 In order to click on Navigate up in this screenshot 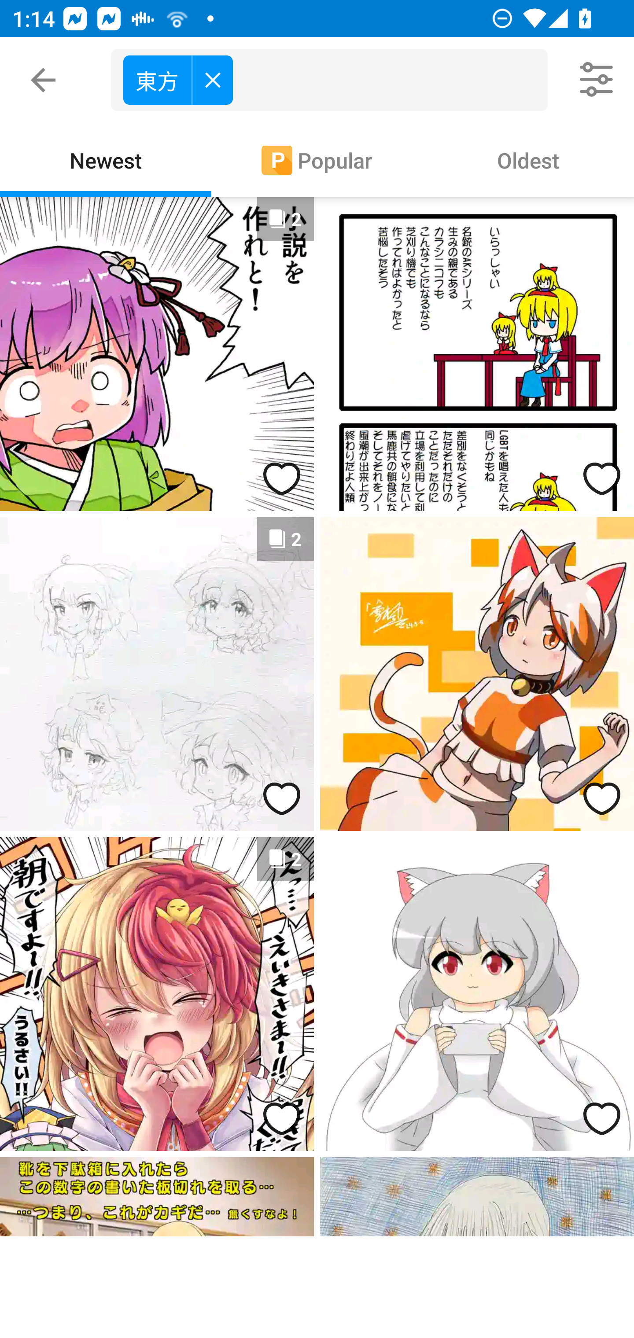, I will do `click(43, 80)`.